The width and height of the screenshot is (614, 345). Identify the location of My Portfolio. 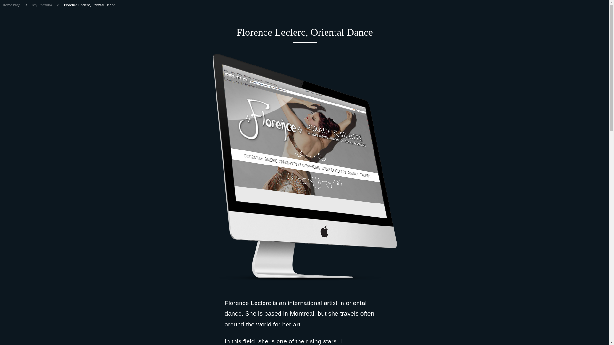
(42, 5).